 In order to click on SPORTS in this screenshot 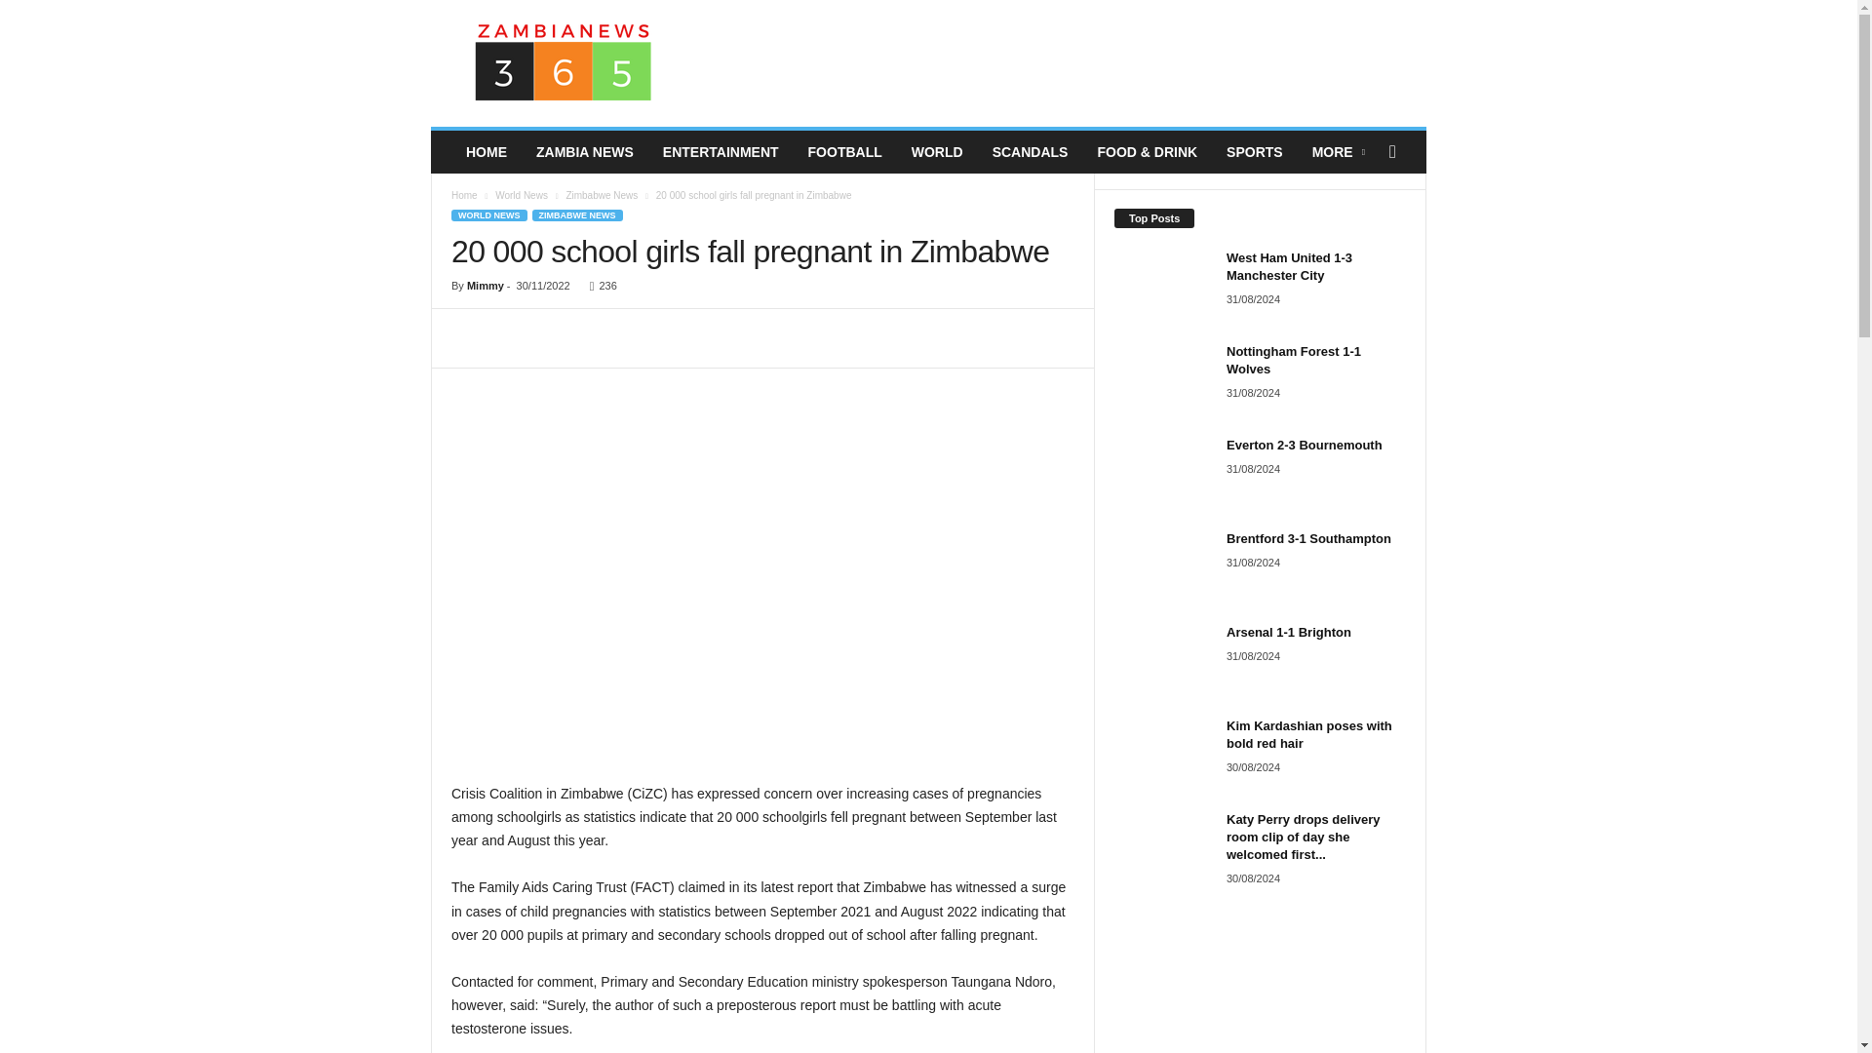, I will do `click(1254, 152)`.